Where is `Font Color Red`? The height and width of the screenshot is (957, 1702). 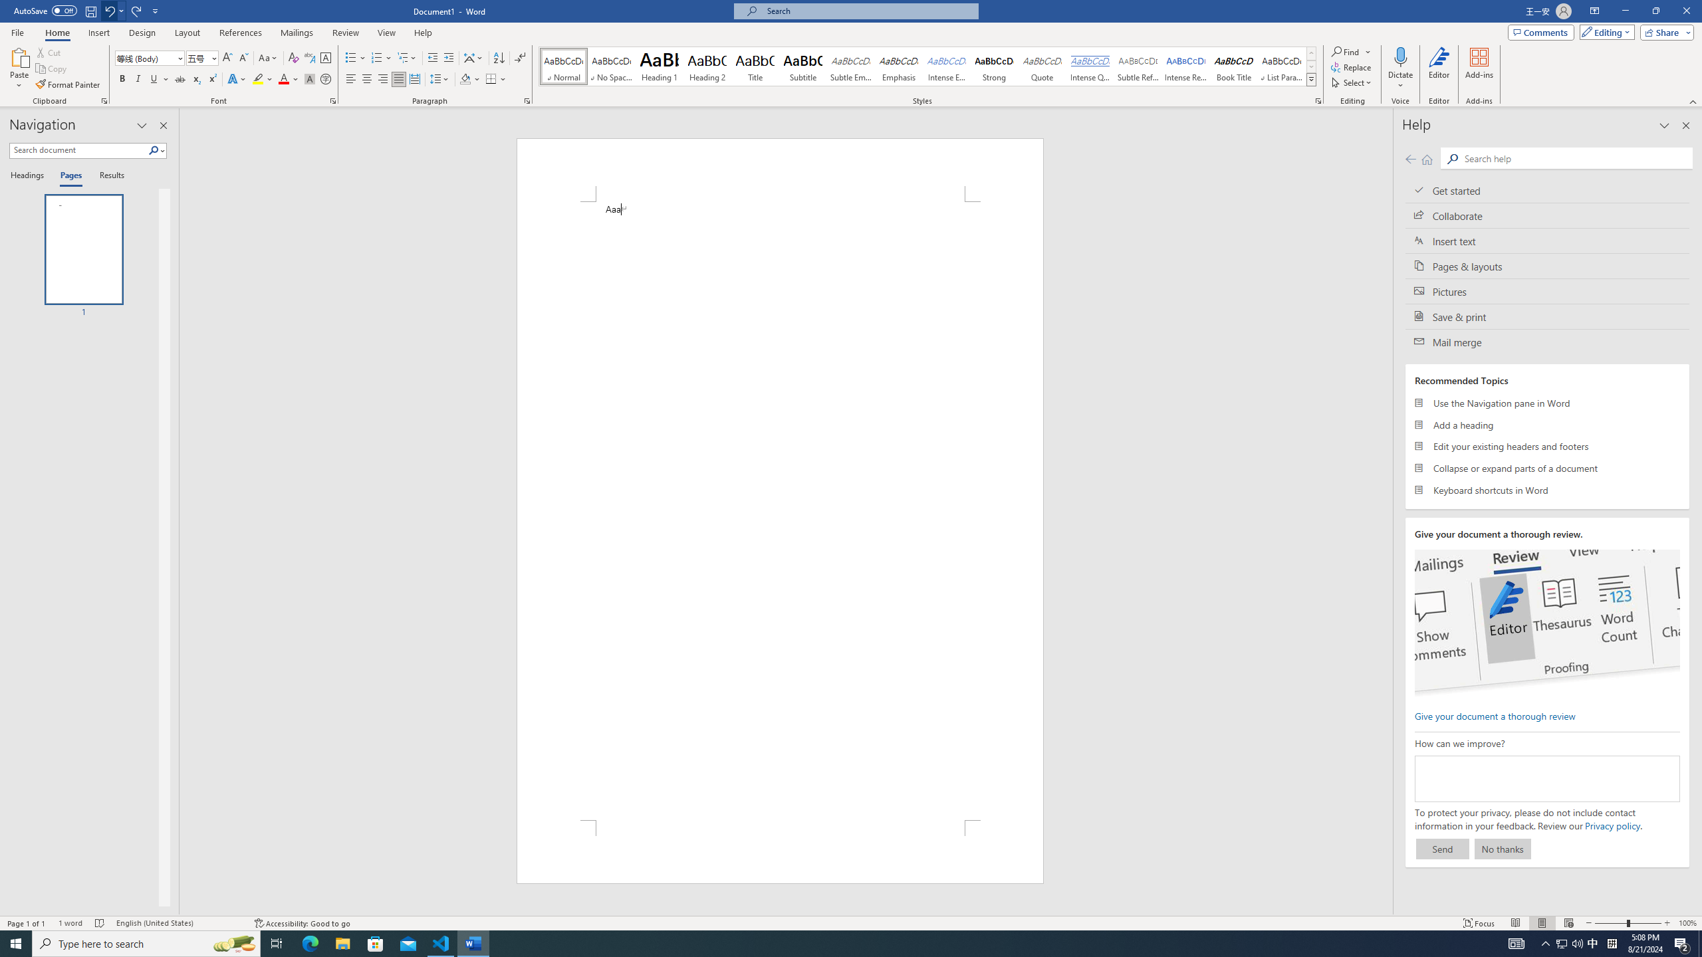 Font Color Red is located at coordinates (283, 80).